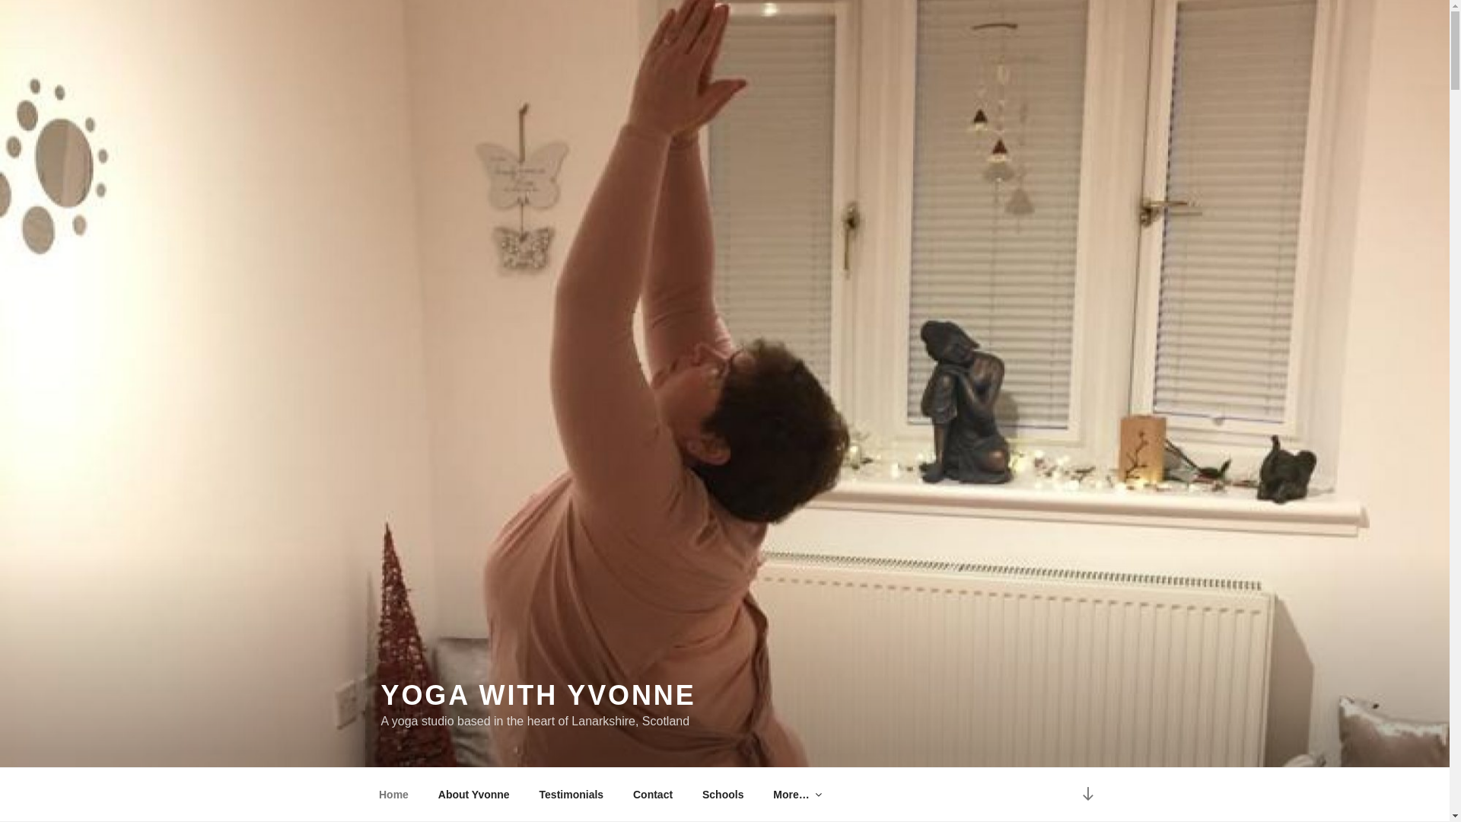  Describe the element at coordinates (571, 795) in the screenshot. I see `Testimonials` at that location.